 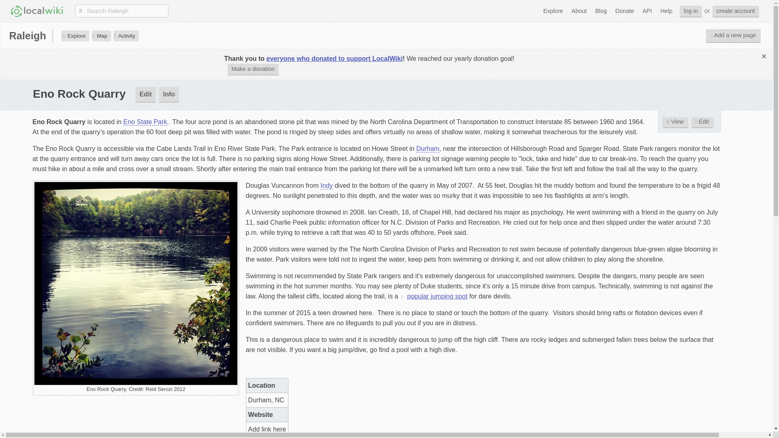 I want to click on Make a donation, so click(x=253, y=69).